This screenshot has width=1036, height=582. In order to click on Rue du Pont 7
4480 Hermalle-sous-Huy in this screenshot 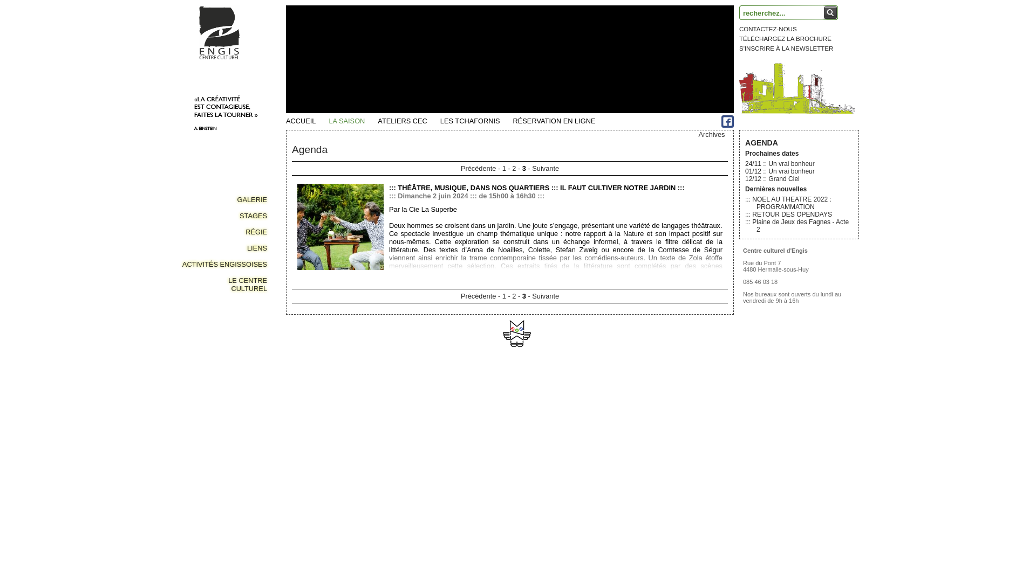, I will do `click(776, 266)`.